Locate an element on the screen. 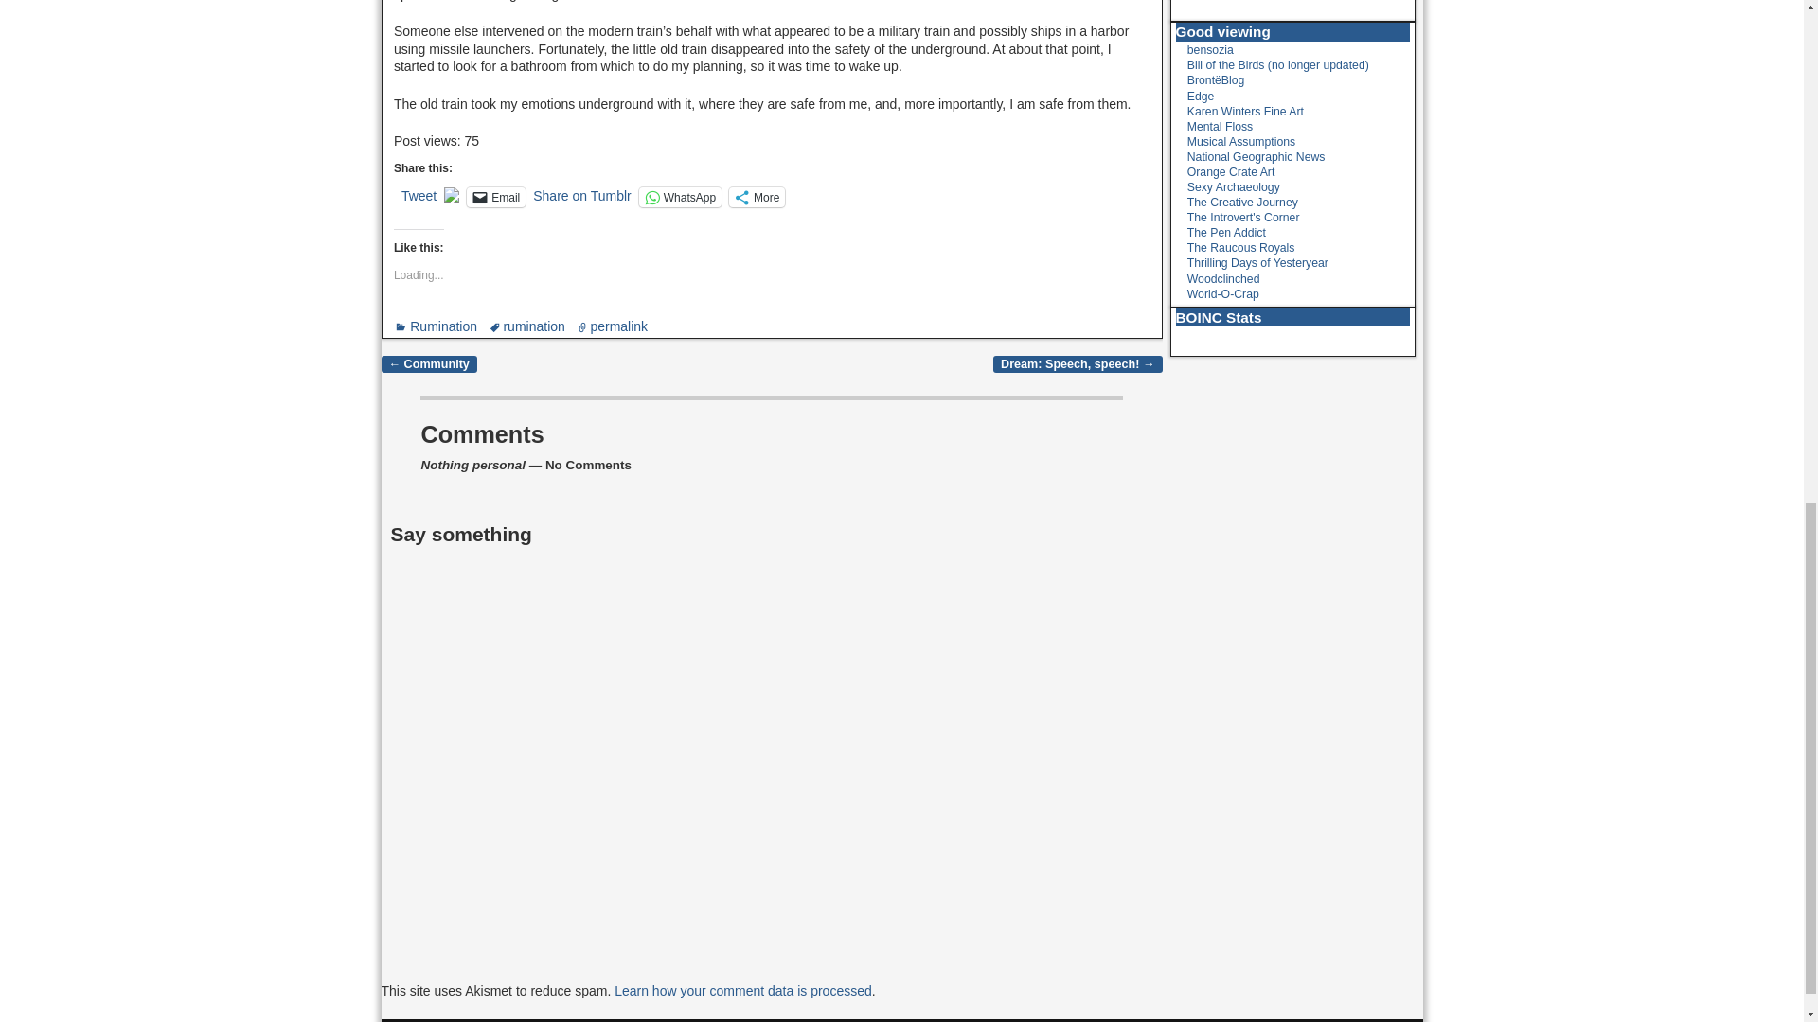  Click to email a link to a friend is located at coordinates (496, 197).